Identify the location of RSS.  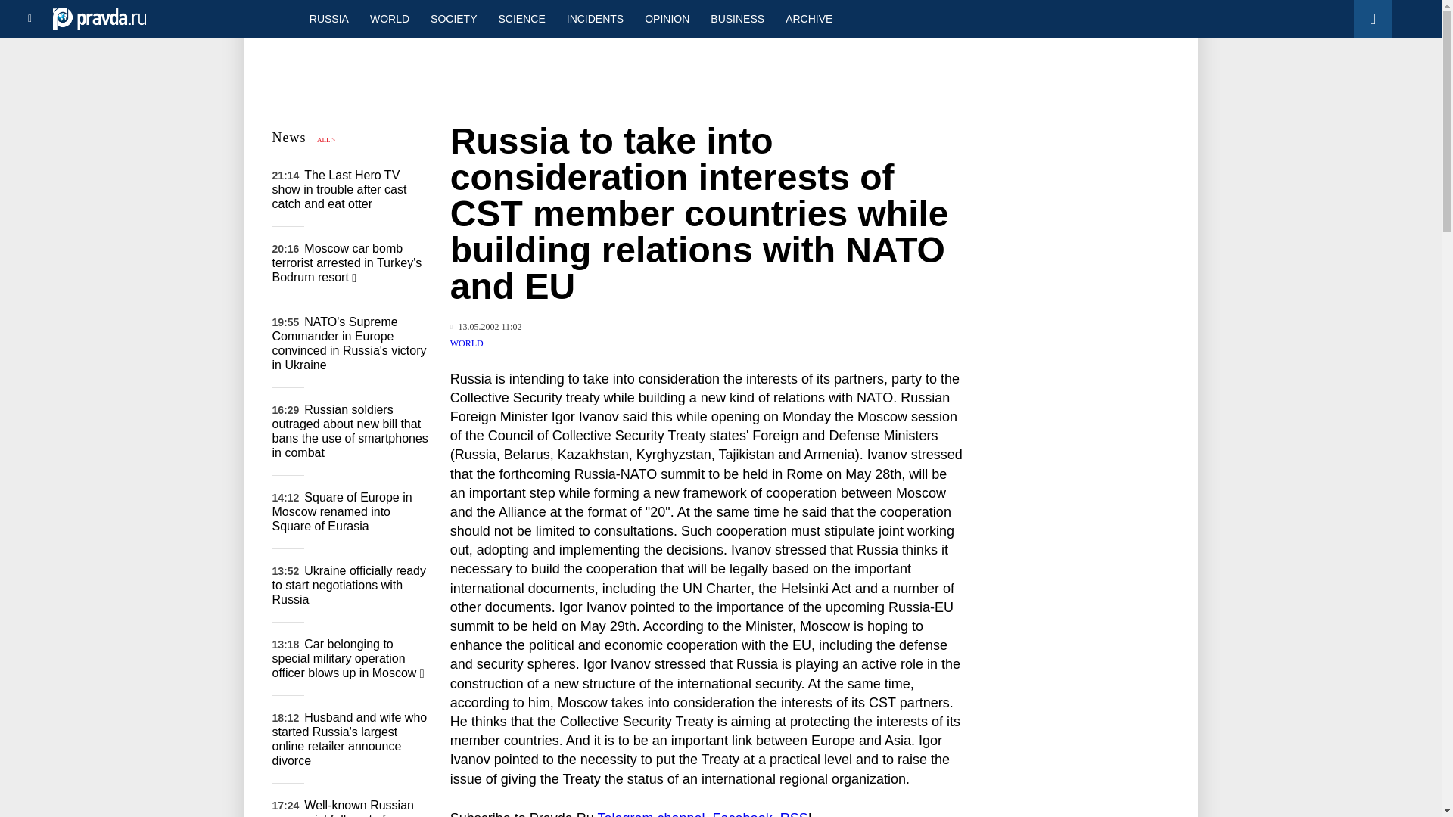
(794, 814).